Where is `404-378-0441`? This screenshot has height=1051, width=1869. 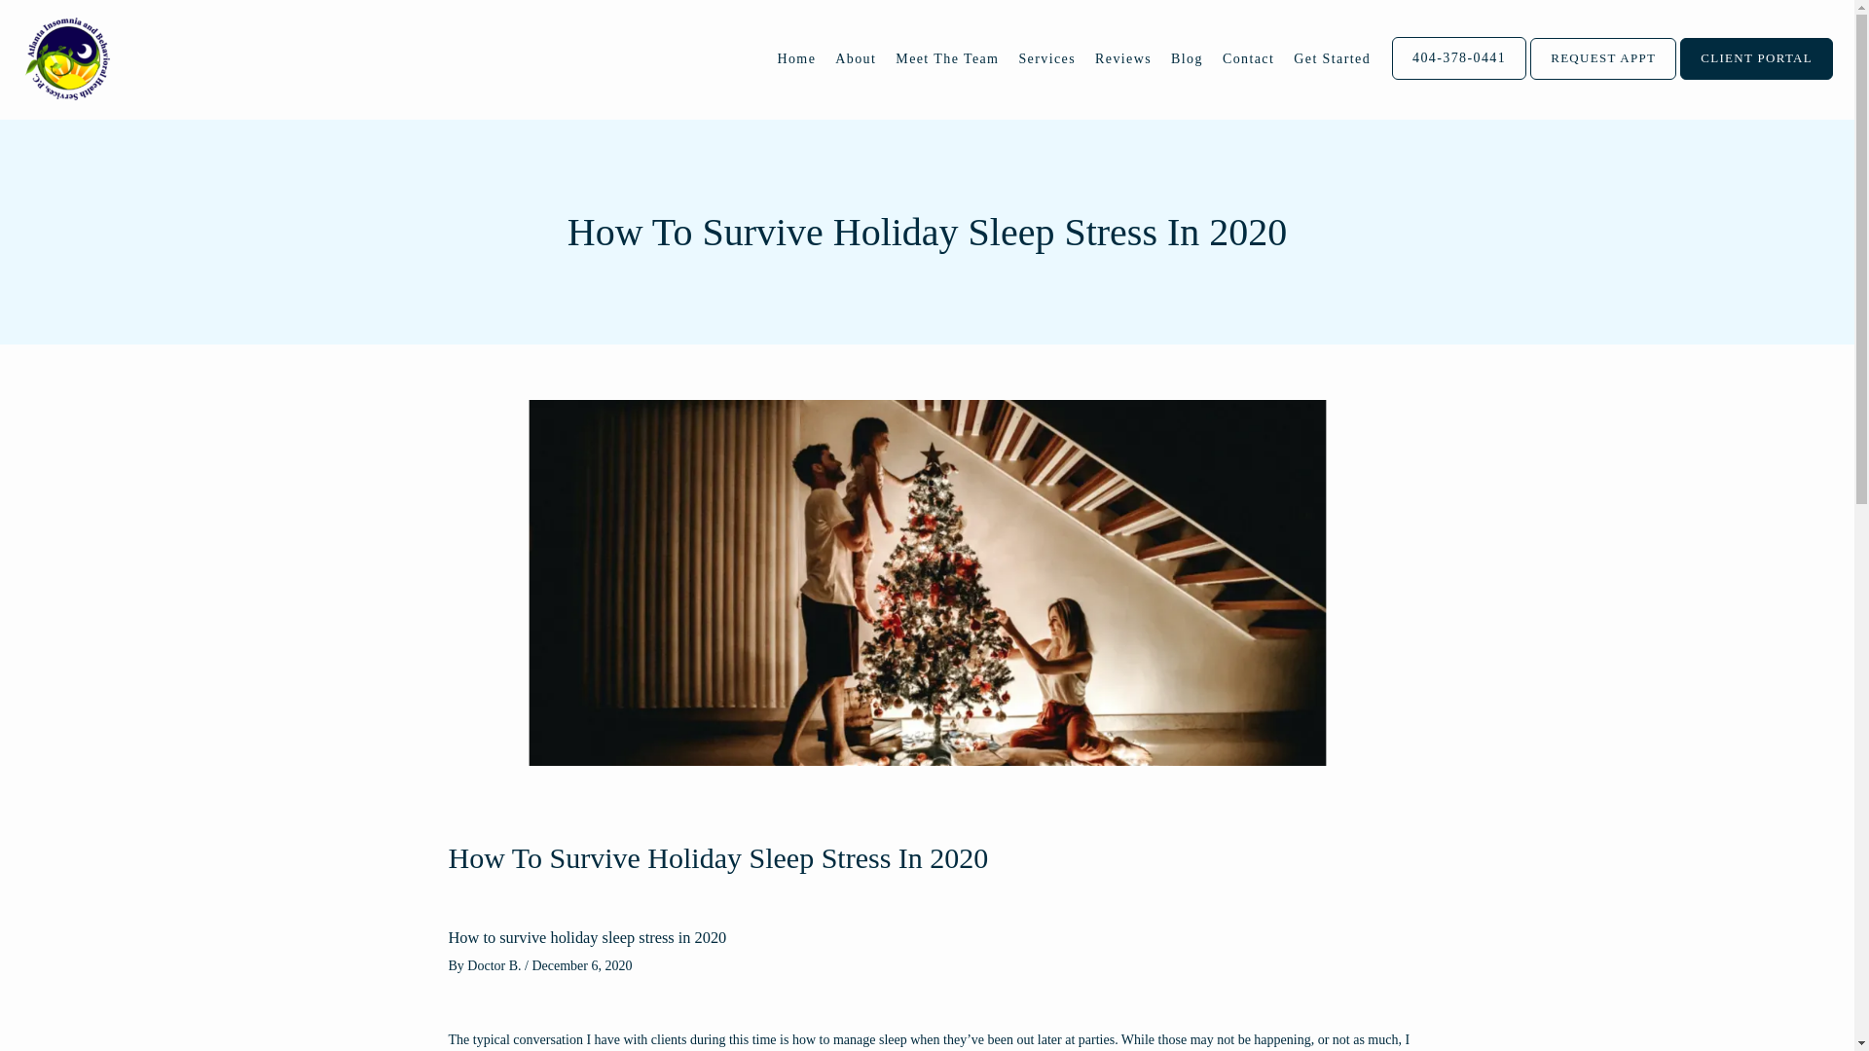
404-378-0441 is located at coordinates (1459, 78).